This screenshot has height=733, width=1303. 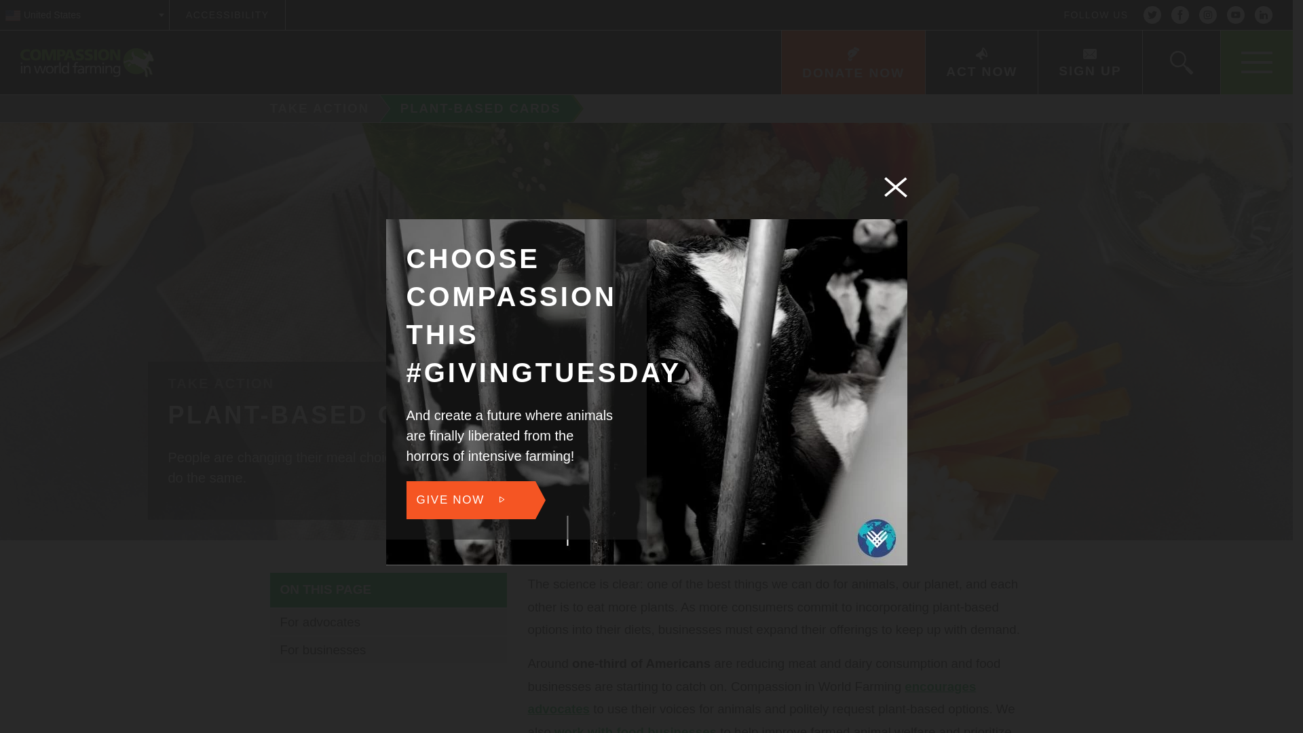 What do you see at coordinates (852, 62) in the screenshot?
I see `DONATE NOW` at bounding box center [852, 62].